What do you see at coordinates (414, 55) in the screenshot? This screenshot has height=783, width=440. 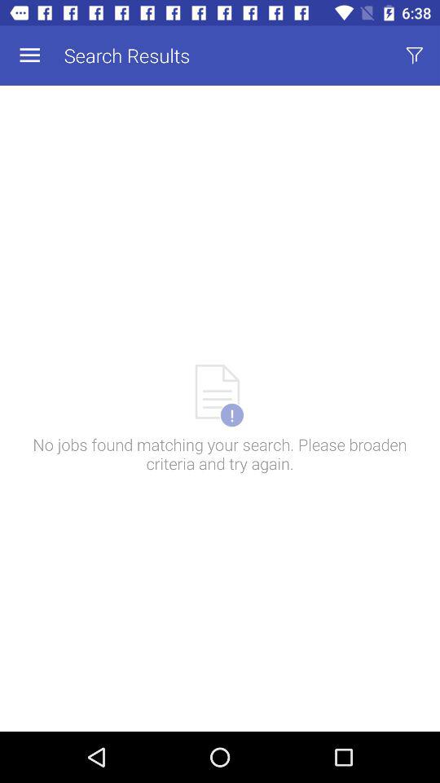 I see `select the app to the right of search results item` at bounding box center [414, 55].